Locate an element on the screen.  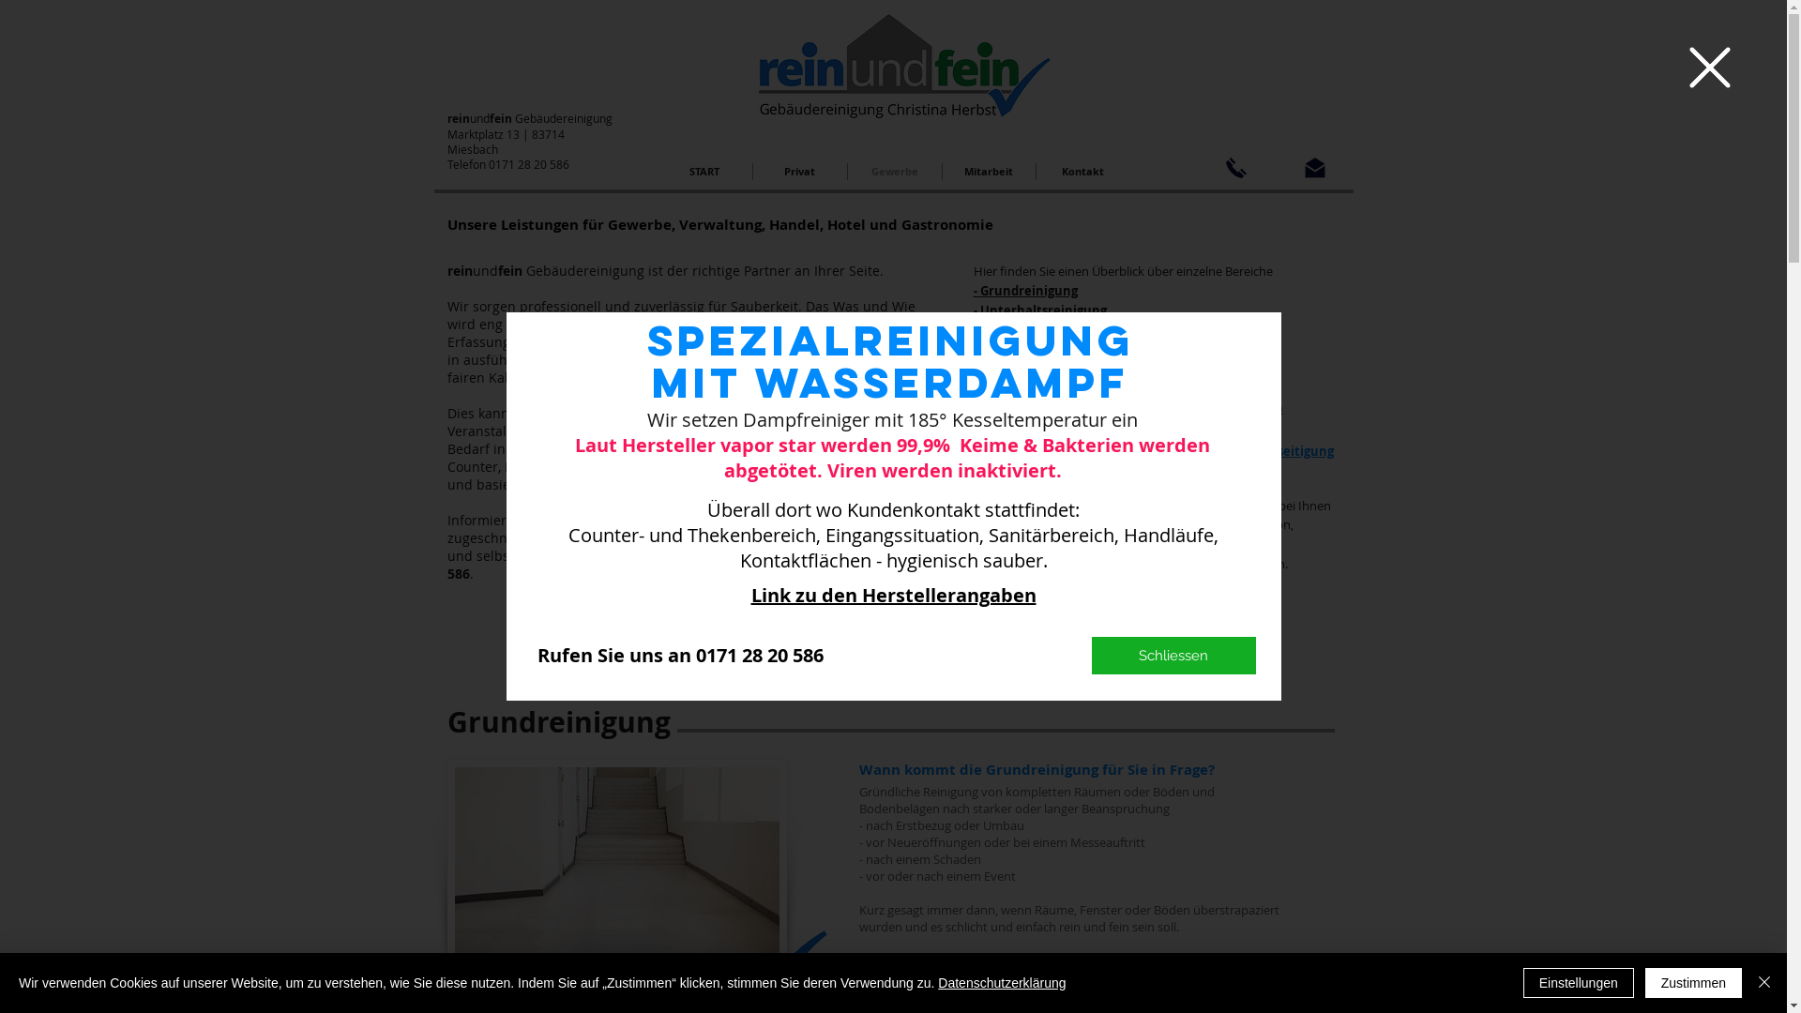
Kontakt is located at coordinates (1082, 172).